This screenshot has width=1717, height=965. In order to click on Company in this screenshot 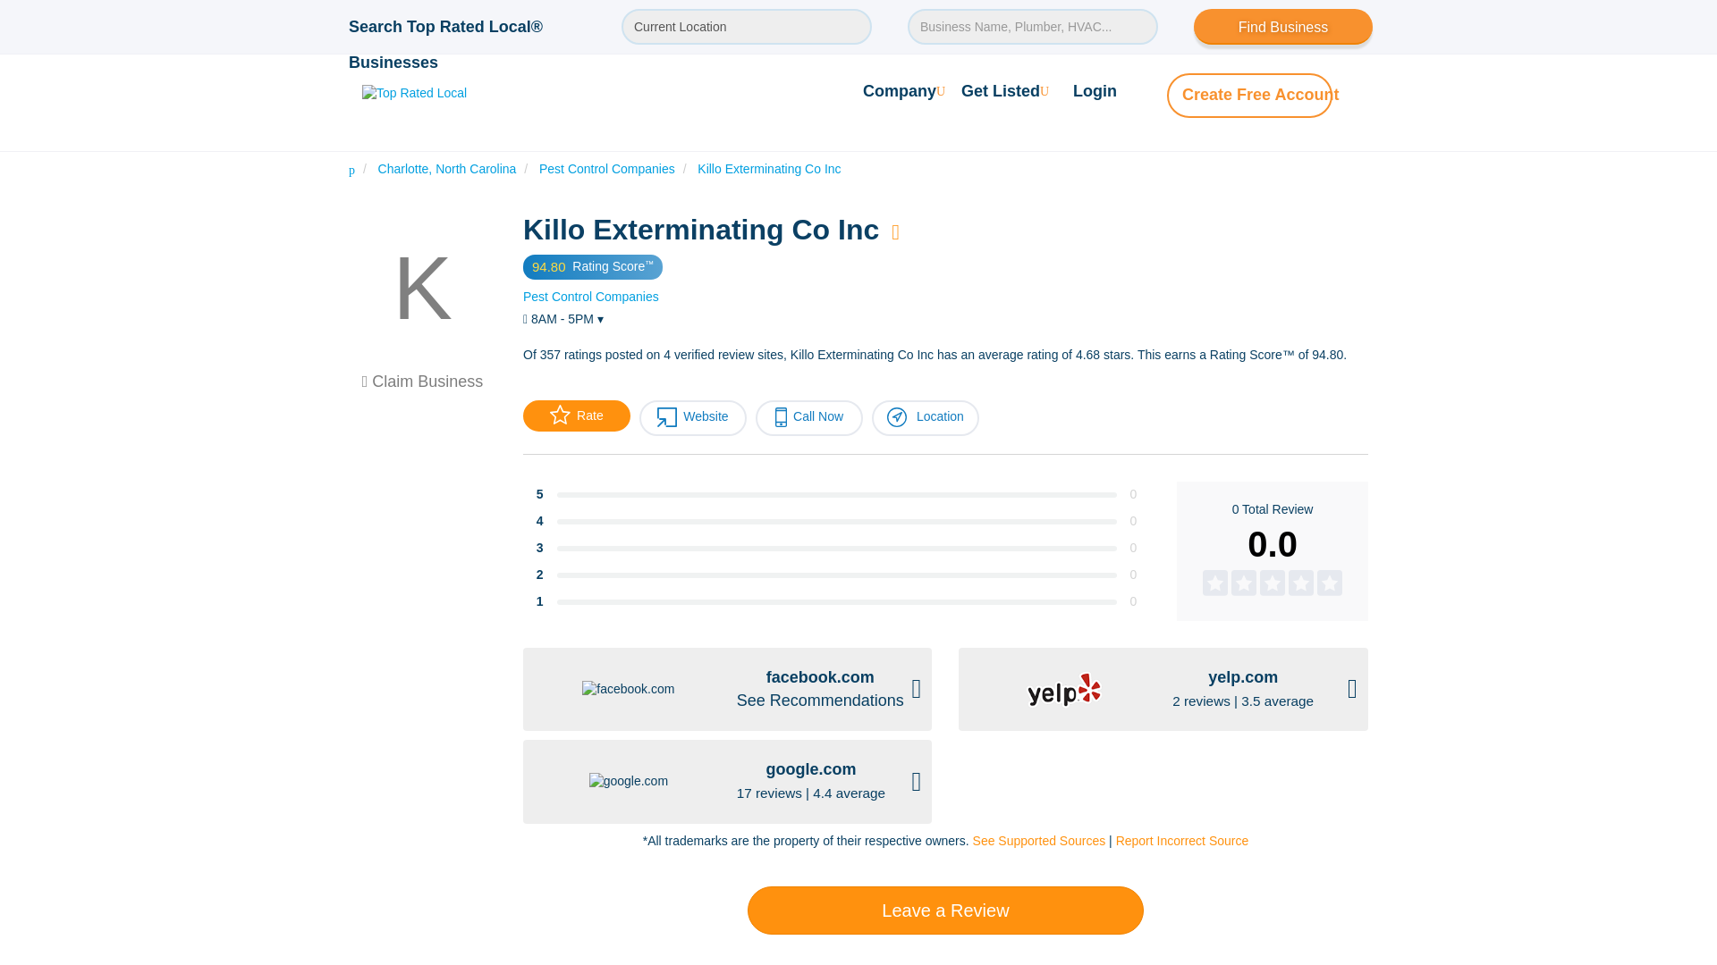, I will do `click(904, 91)`.